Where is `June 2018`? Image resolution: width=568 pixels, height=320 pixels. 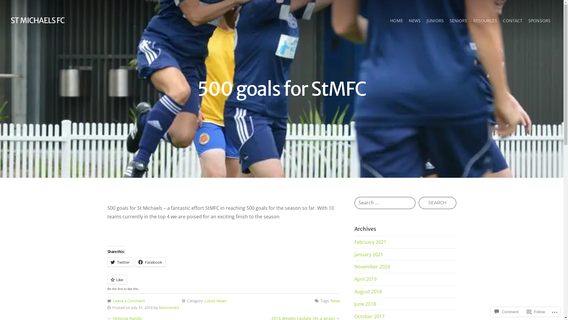 June 2018 is located at coordinates (365, 304).